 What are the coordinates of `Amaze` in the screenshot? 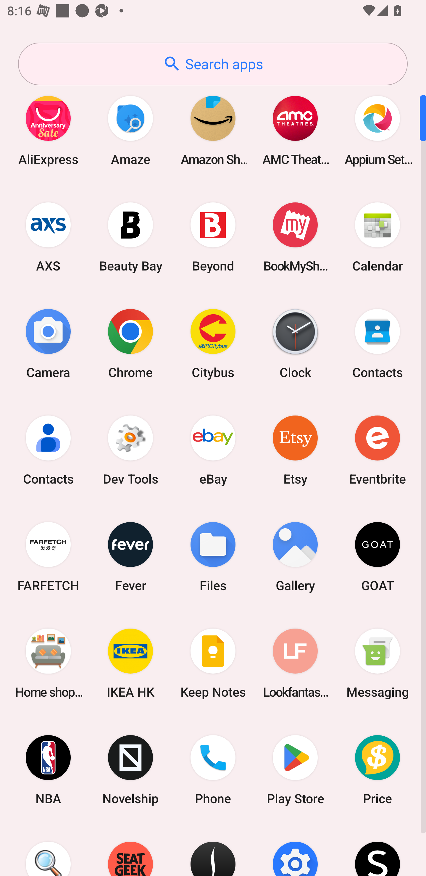 It's located at (130, 130).